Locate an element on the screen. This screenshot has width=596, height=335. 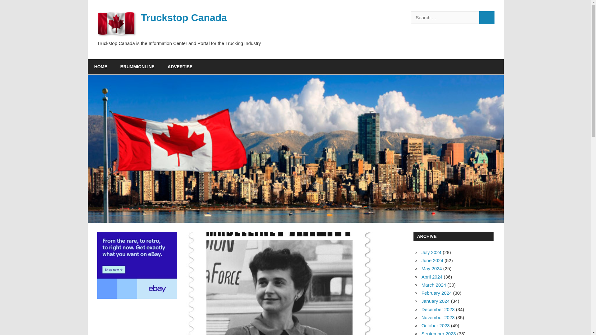
SEARCH is located at coordinates (487, 17).